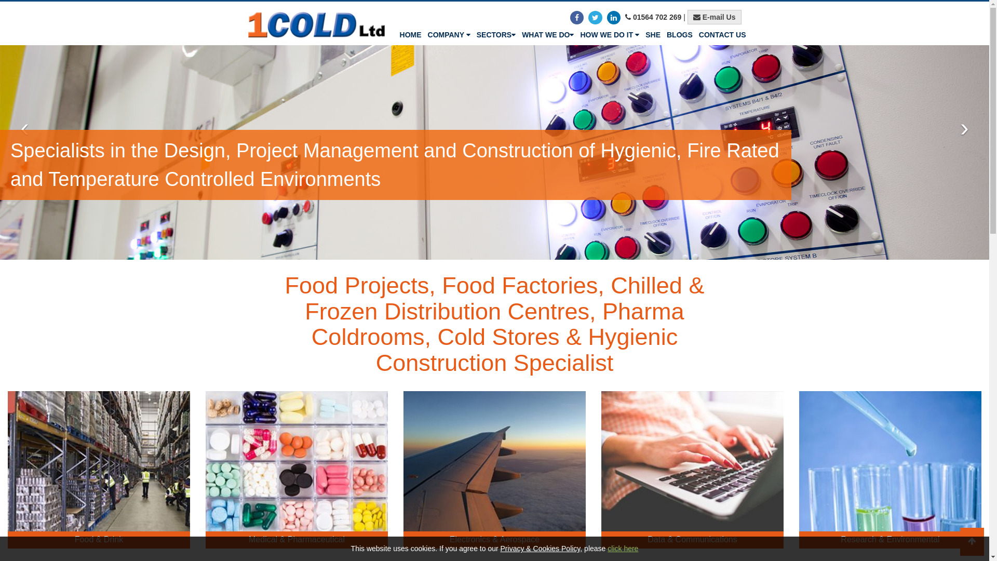 This screenshot has height=561, width=997. I want to click on SHE, so click(653, 35).